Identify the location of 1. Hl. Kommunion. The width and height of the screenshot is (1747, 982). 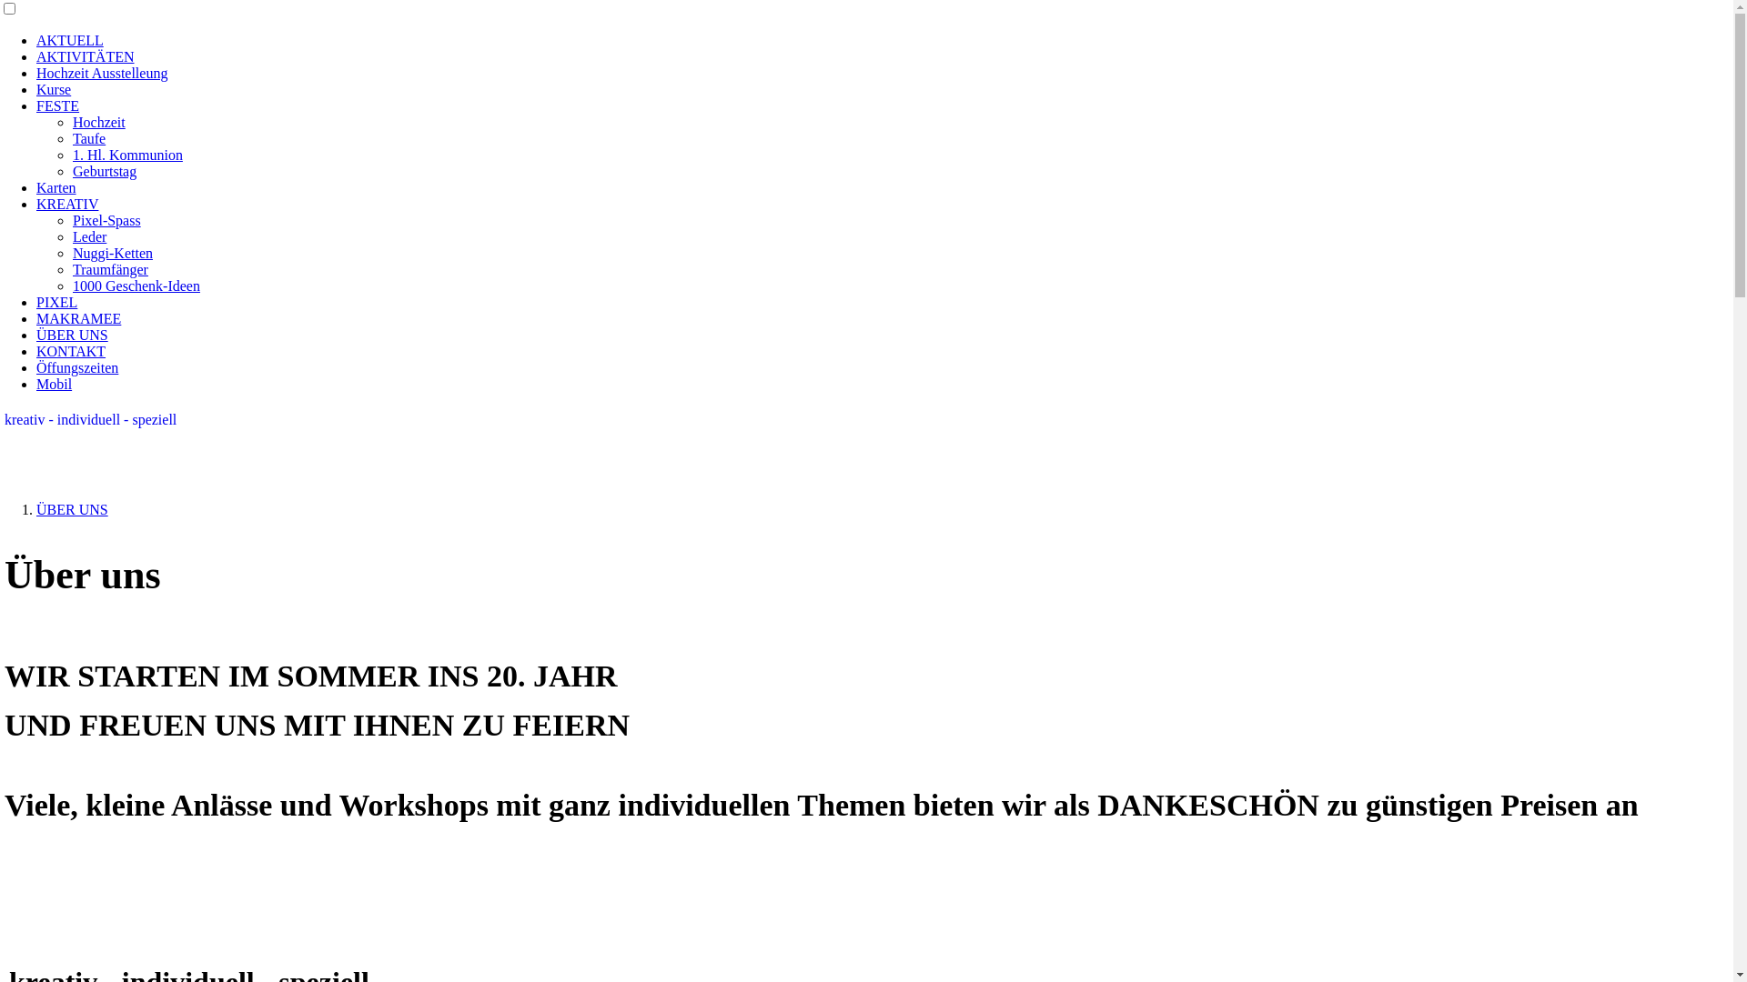
(127, 155).